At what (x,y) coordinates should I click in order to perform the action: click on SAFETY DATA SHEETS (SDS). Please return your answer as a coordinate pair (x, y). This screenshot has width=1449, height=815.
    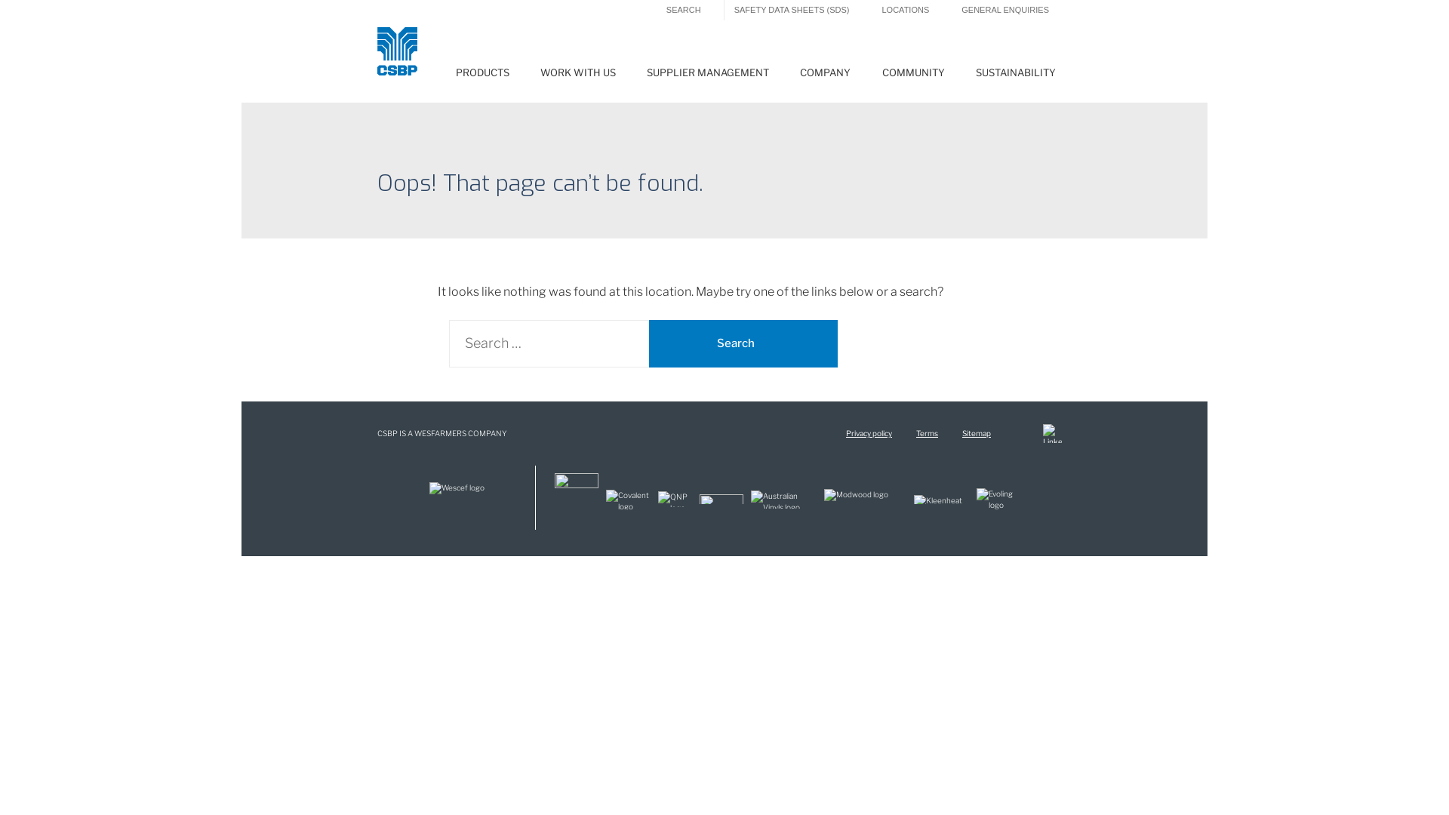
    Looking at the image, I should click on (792, 11).